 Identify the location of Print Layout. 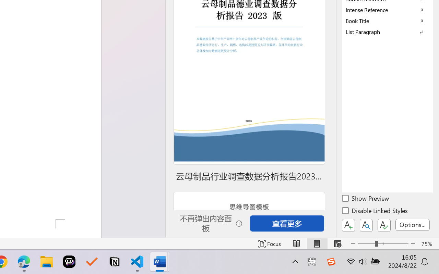
(317, 244).